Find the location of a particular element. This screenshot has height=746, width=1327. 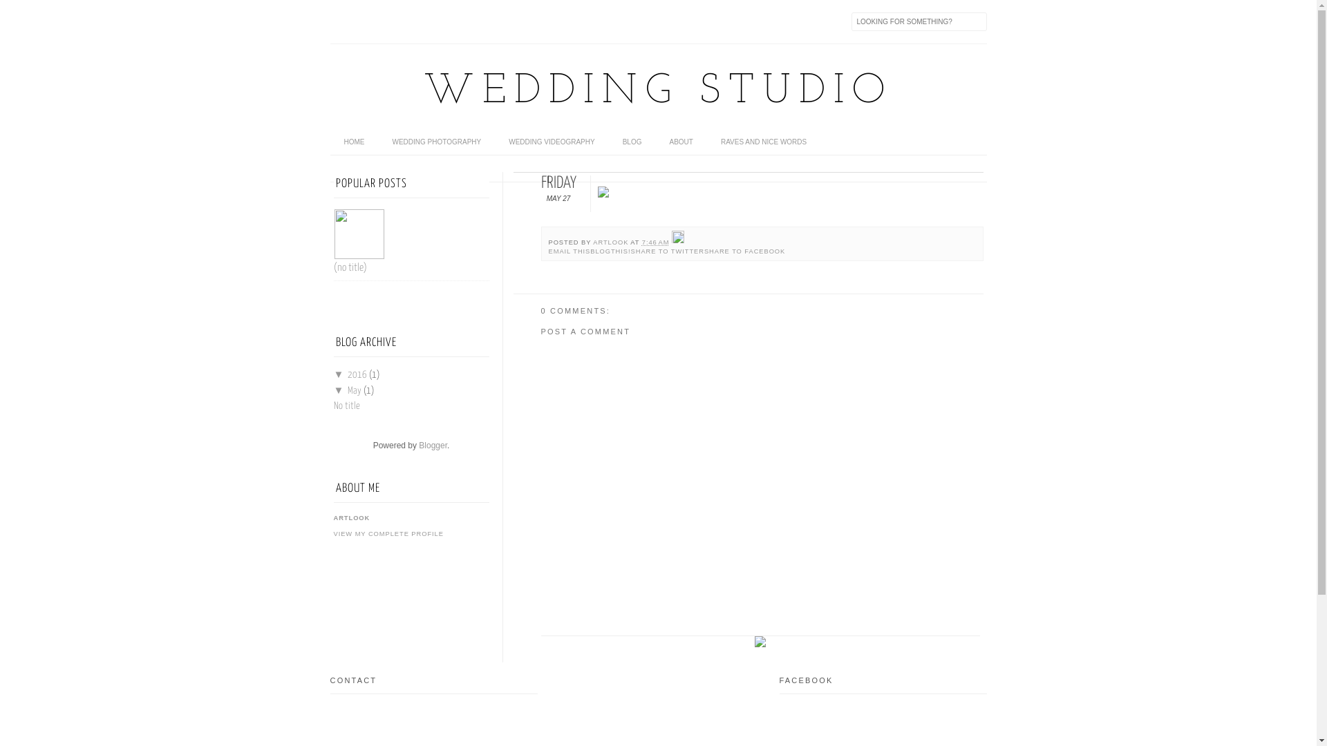

(no title) is located at coordinates (350, 268).